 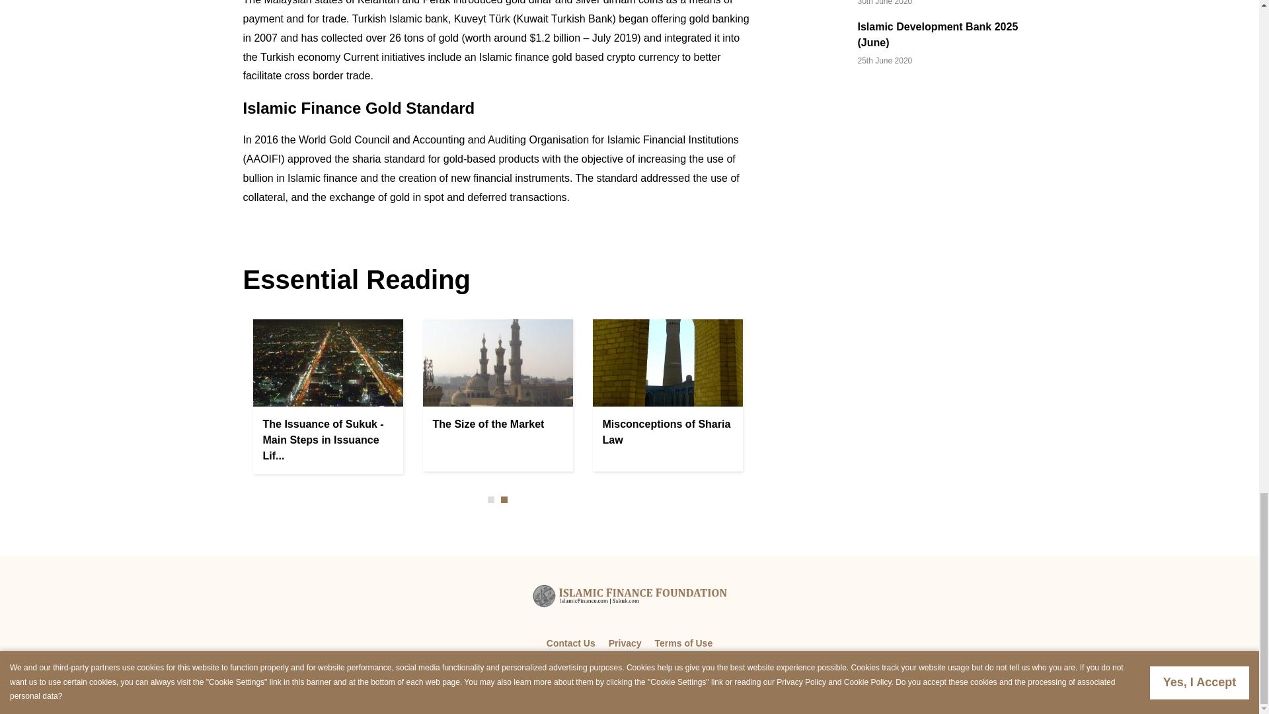 What do you see at coordinates (571, 643) in the screenshot?
I see `Contact Us` at bounding box center [571, 643].